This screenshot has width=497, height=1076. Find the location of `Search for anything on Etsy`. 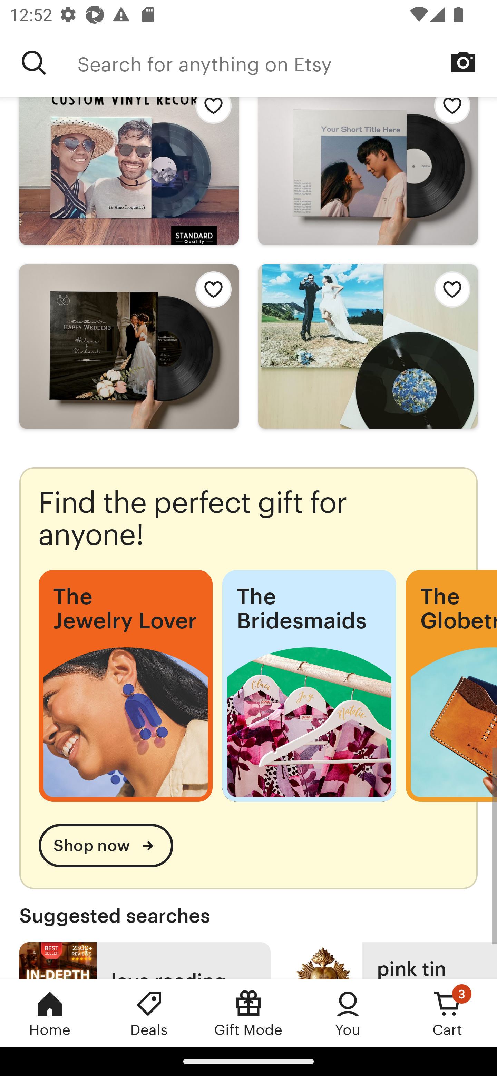

Search for anything on Etsy is located at coordinates (34, 63).